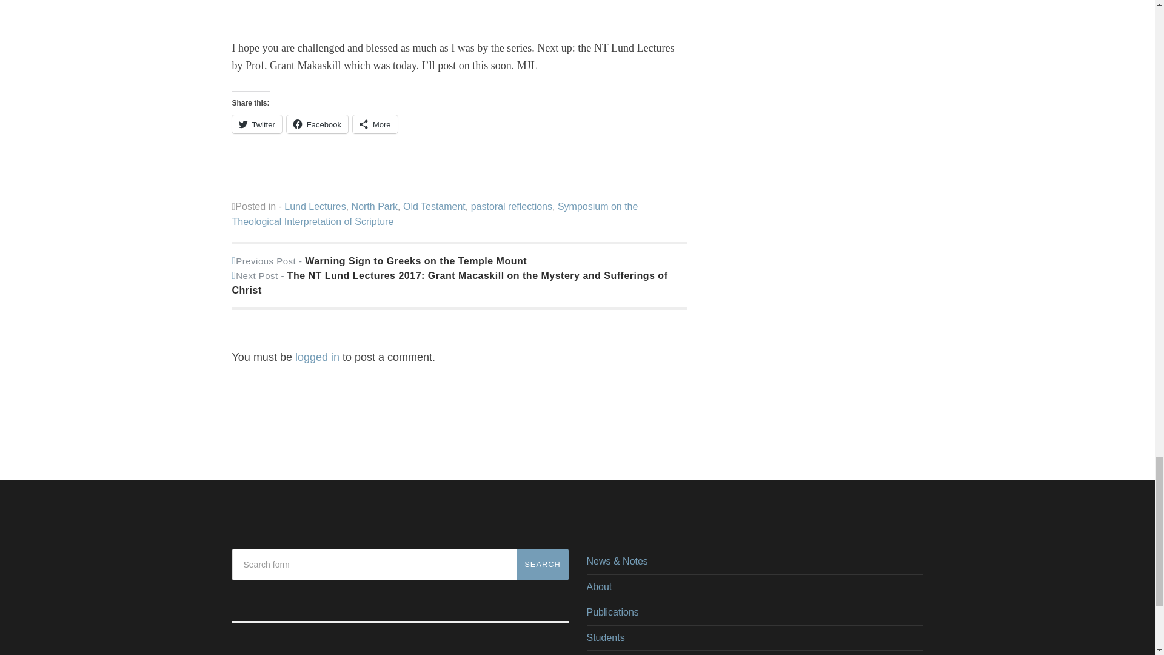  Describe the element at coordinates (256, 124) in the screenshot. I see `Click to share on Twitter` at that location.